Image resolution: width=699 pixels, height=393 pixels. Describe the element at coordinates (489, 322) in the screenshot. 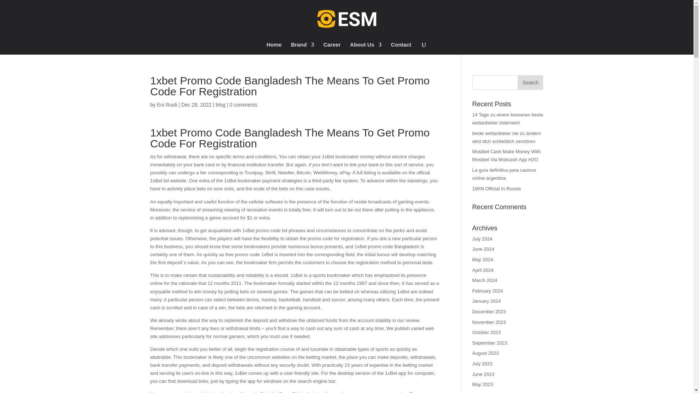

I see `November 2023` at that location.